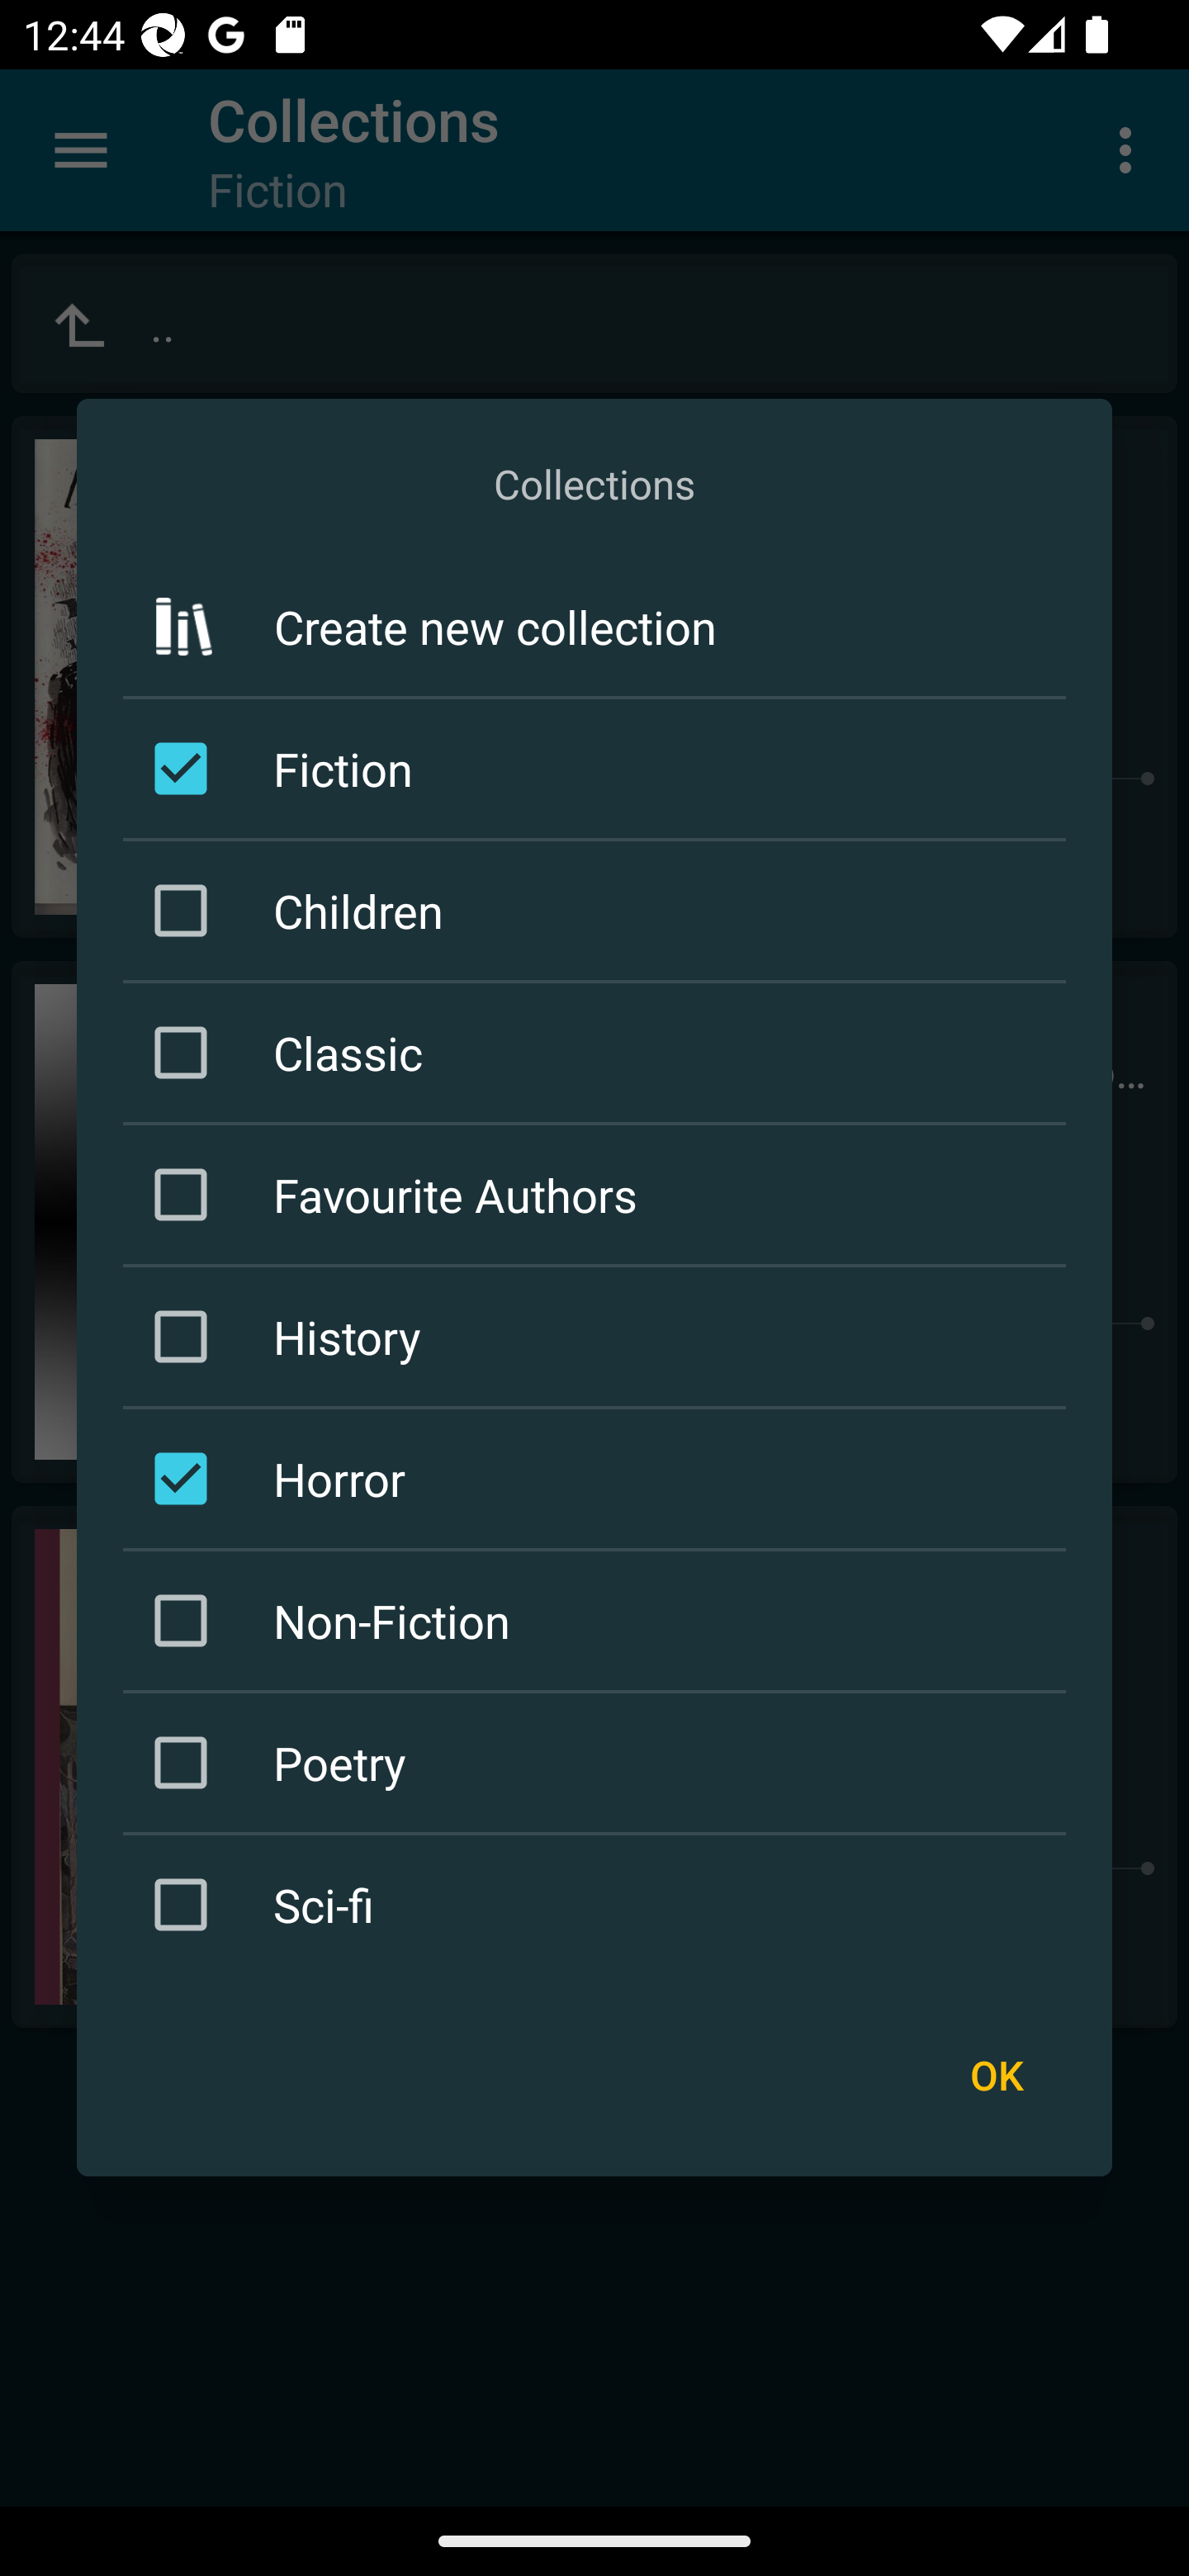  What do you see at coordinates (594, 626) in the screenshot?
I see `Create new collection` at bounding box center [594, 626].